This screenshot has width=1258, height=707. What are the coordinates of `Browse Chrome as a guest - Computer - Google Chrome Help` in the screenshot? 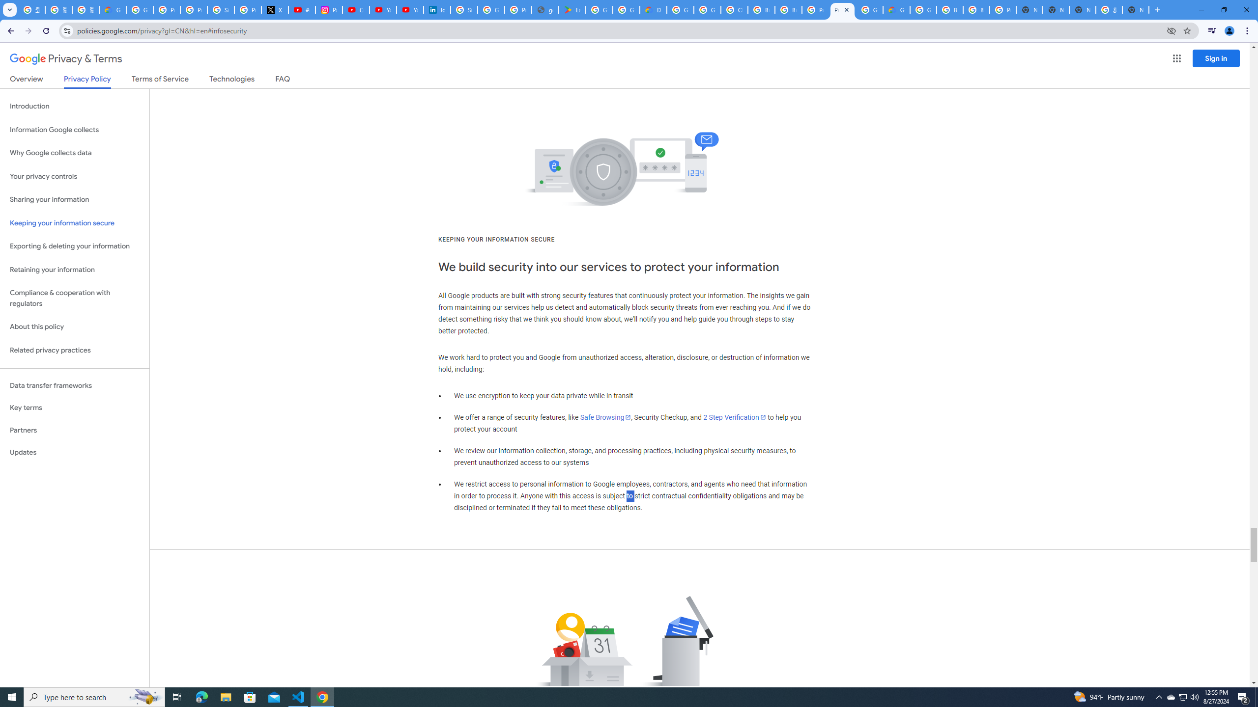 It's located at (949, 10).